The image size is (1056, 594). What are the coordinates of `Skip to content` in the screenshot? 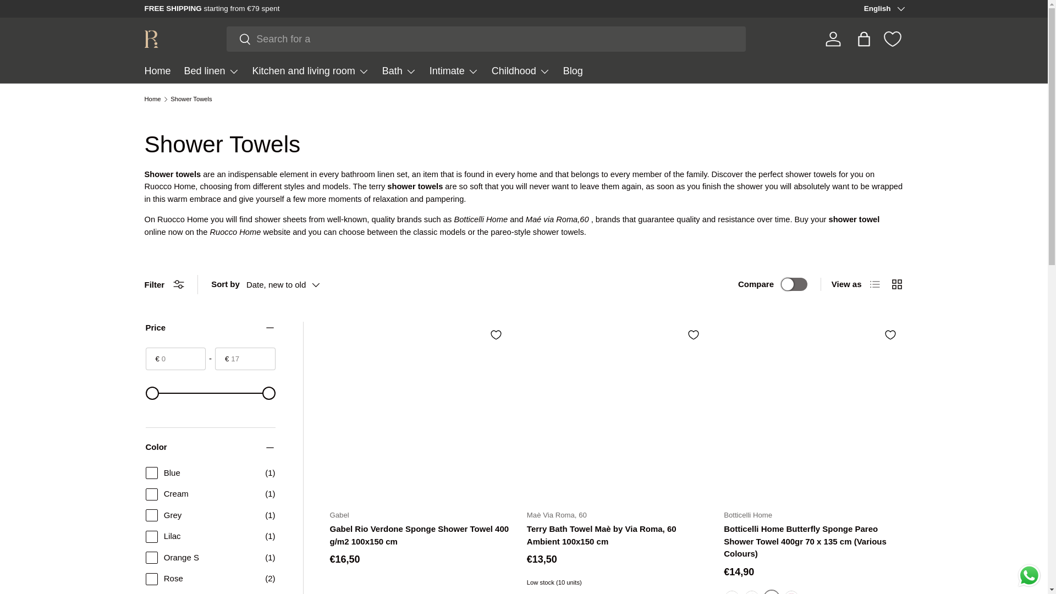 It's located at (50, 15).